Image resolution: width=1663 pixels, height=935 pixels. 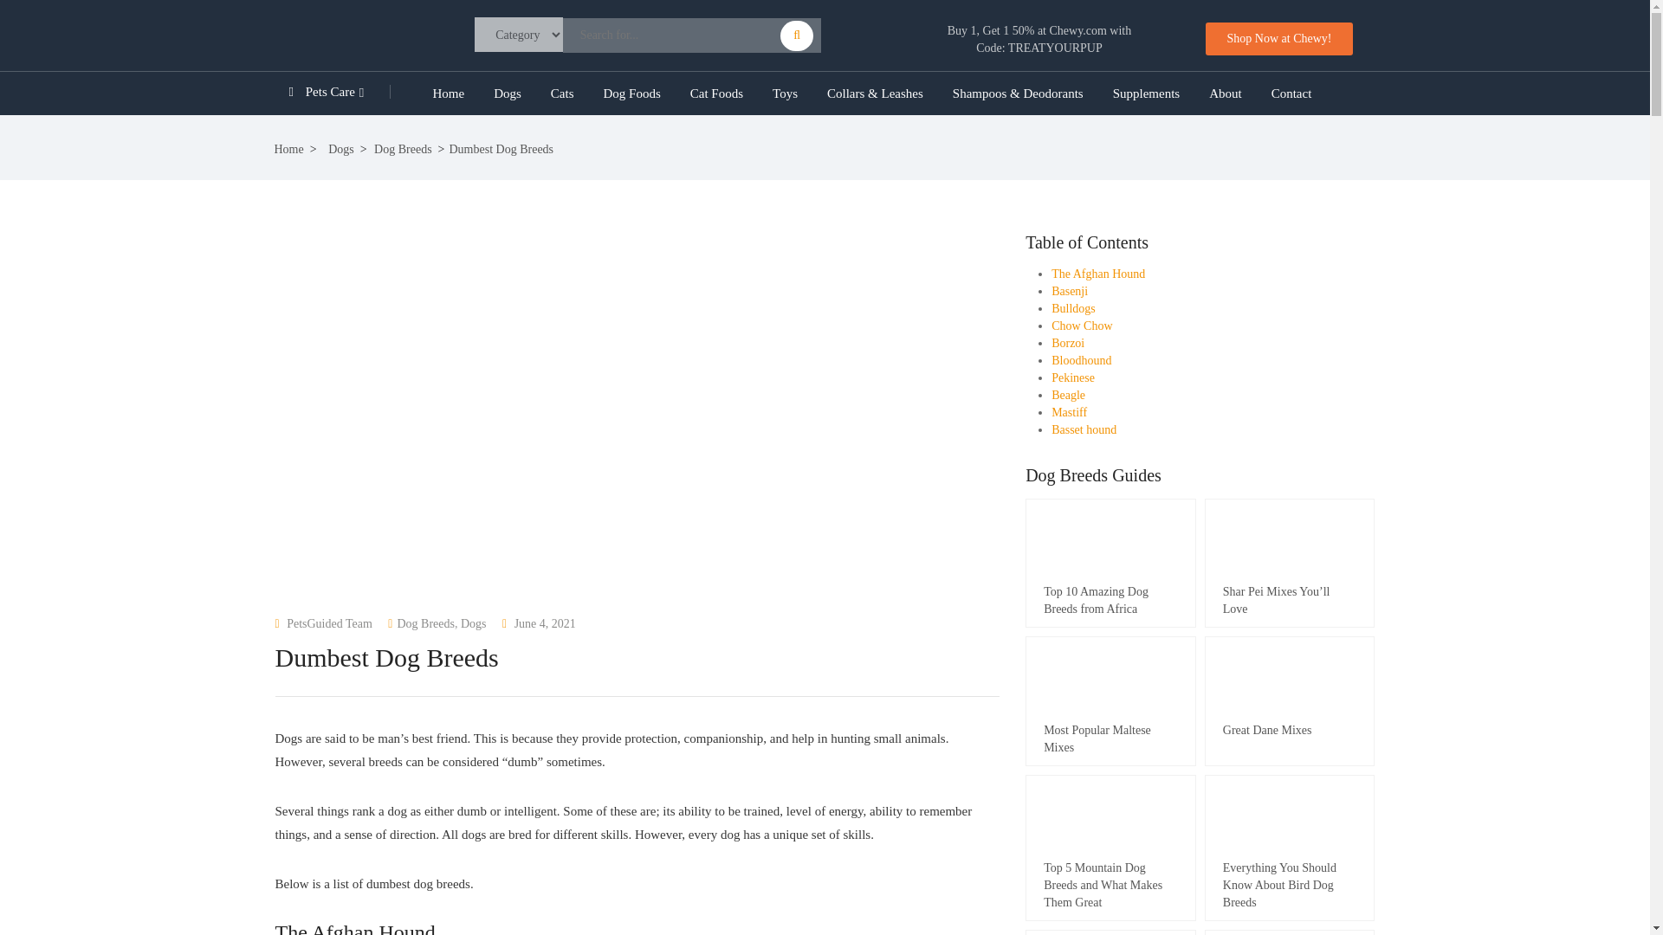 I want to click on Pets Care, so click(x=346, y=93).